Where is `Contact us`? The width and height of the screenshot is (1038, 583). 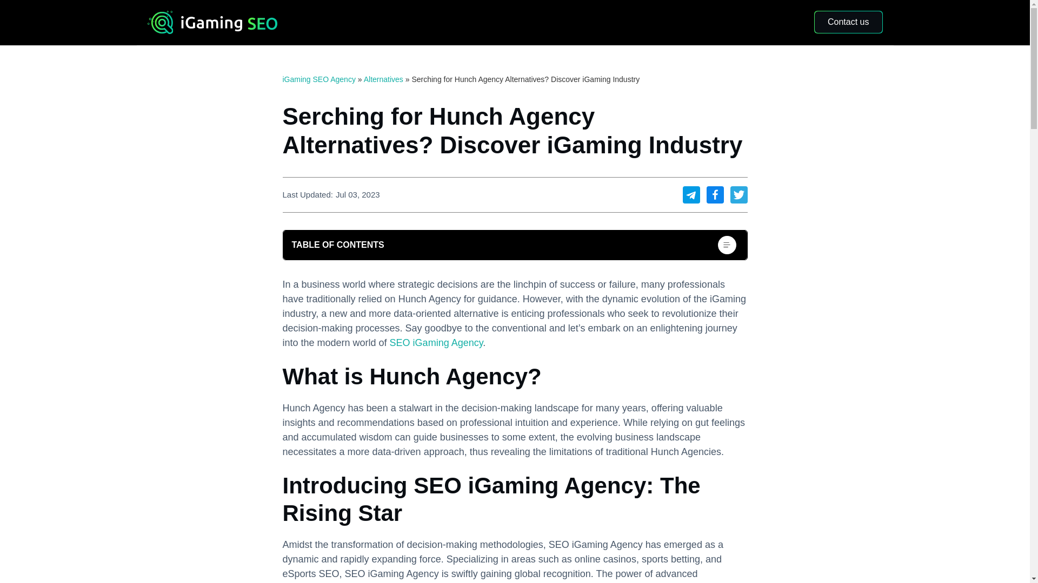
Contact us is located at coordinates (848, 22).